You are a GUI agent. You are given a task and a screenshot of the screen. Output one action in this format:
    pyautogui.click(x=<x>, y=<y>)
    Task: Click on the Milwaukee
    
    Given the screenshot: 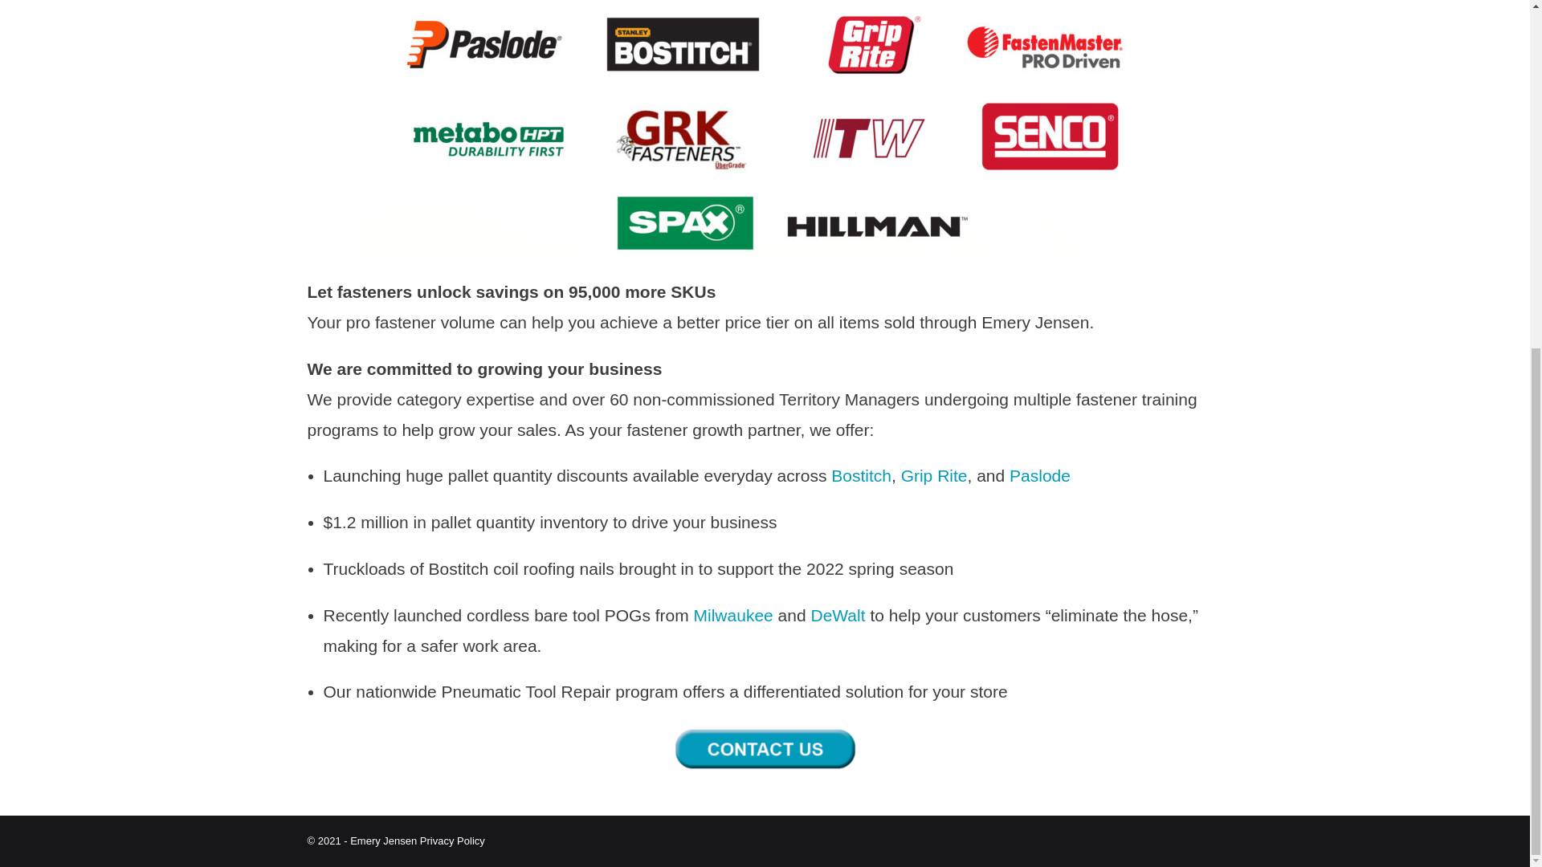 What is the action you would take?
    pyautogui.click(x=734, y=615)
    